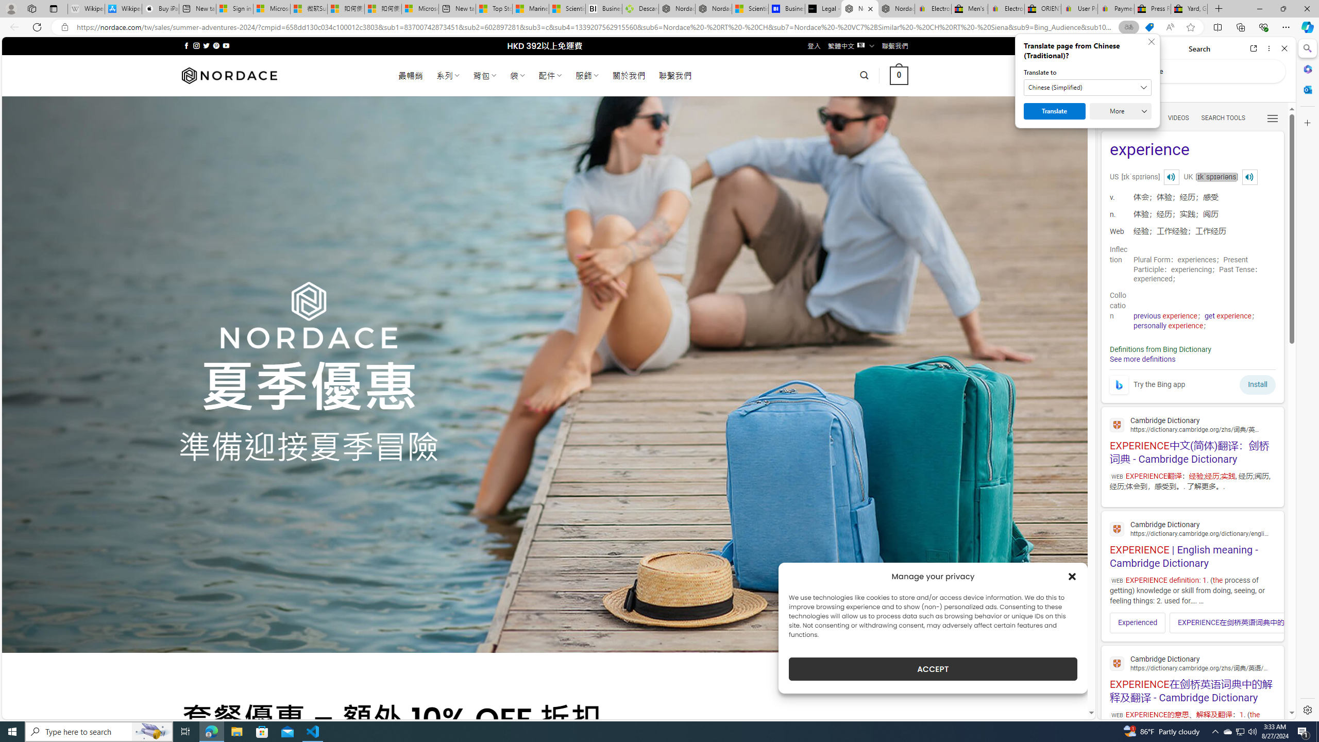 Image resolution: width=1319 pixels, height=742 pixels. What do you see at coordinates (1142, 359) in the screenshot?
I see `See more definitions` at bounding box center [1142, 359].